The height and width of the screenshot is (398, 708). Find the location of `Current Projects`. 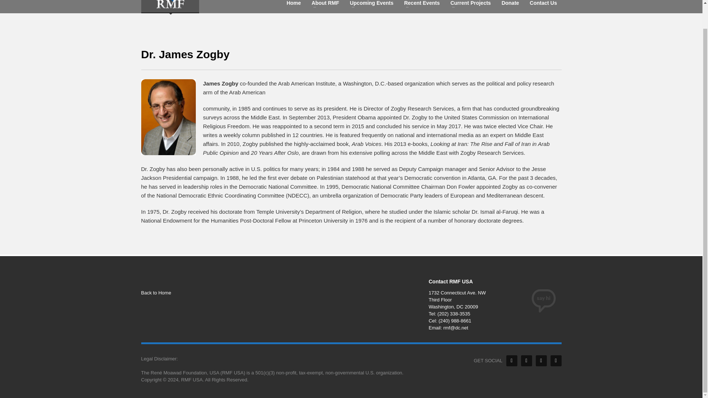

Current Projects is located at coordinates (471, 4).